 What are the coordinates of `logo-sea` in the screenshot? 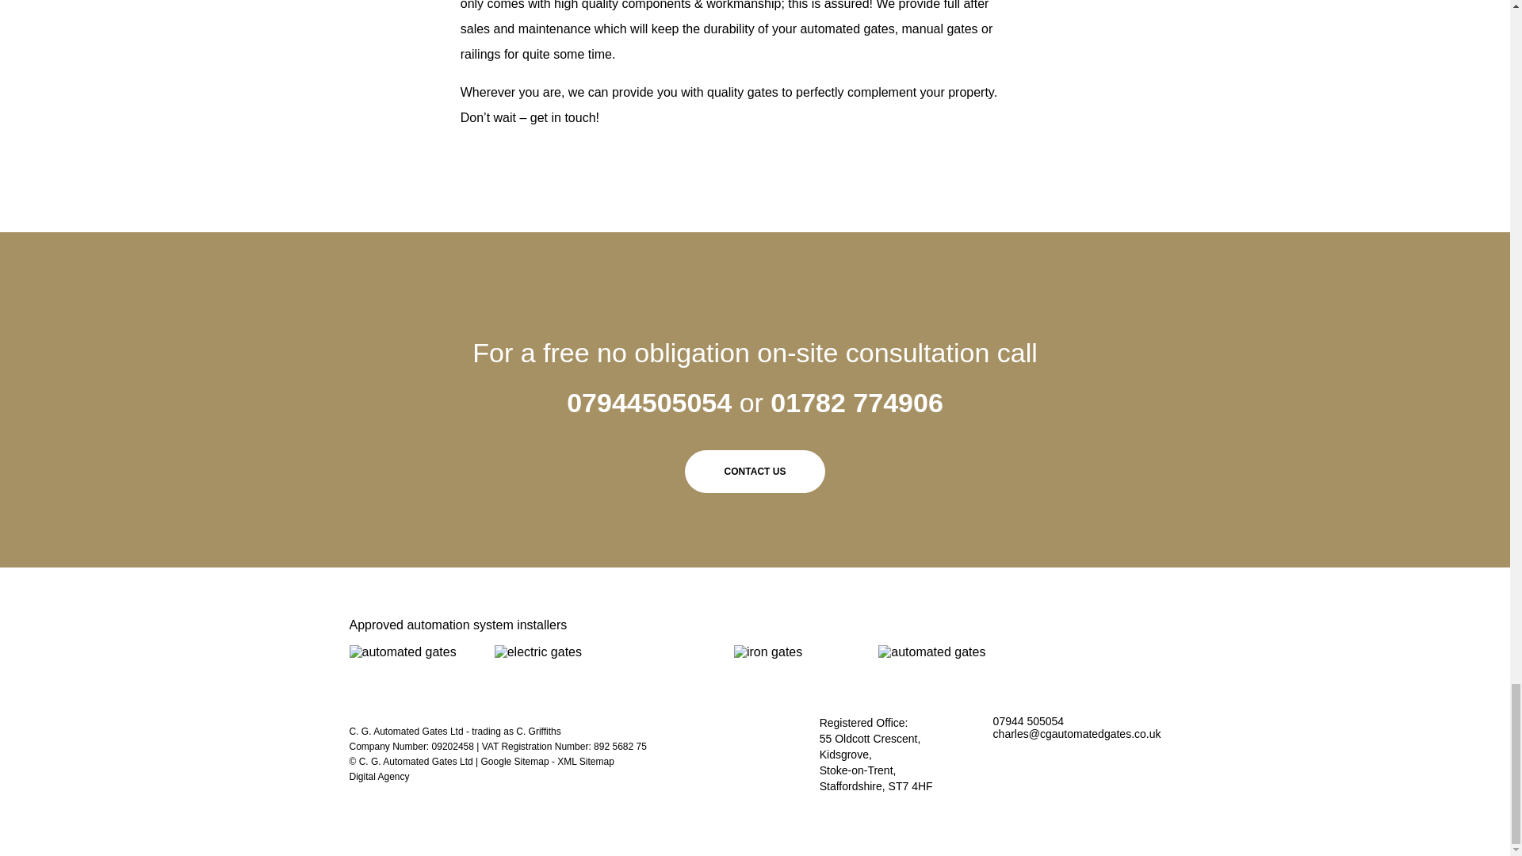 It's located at (401, 652).